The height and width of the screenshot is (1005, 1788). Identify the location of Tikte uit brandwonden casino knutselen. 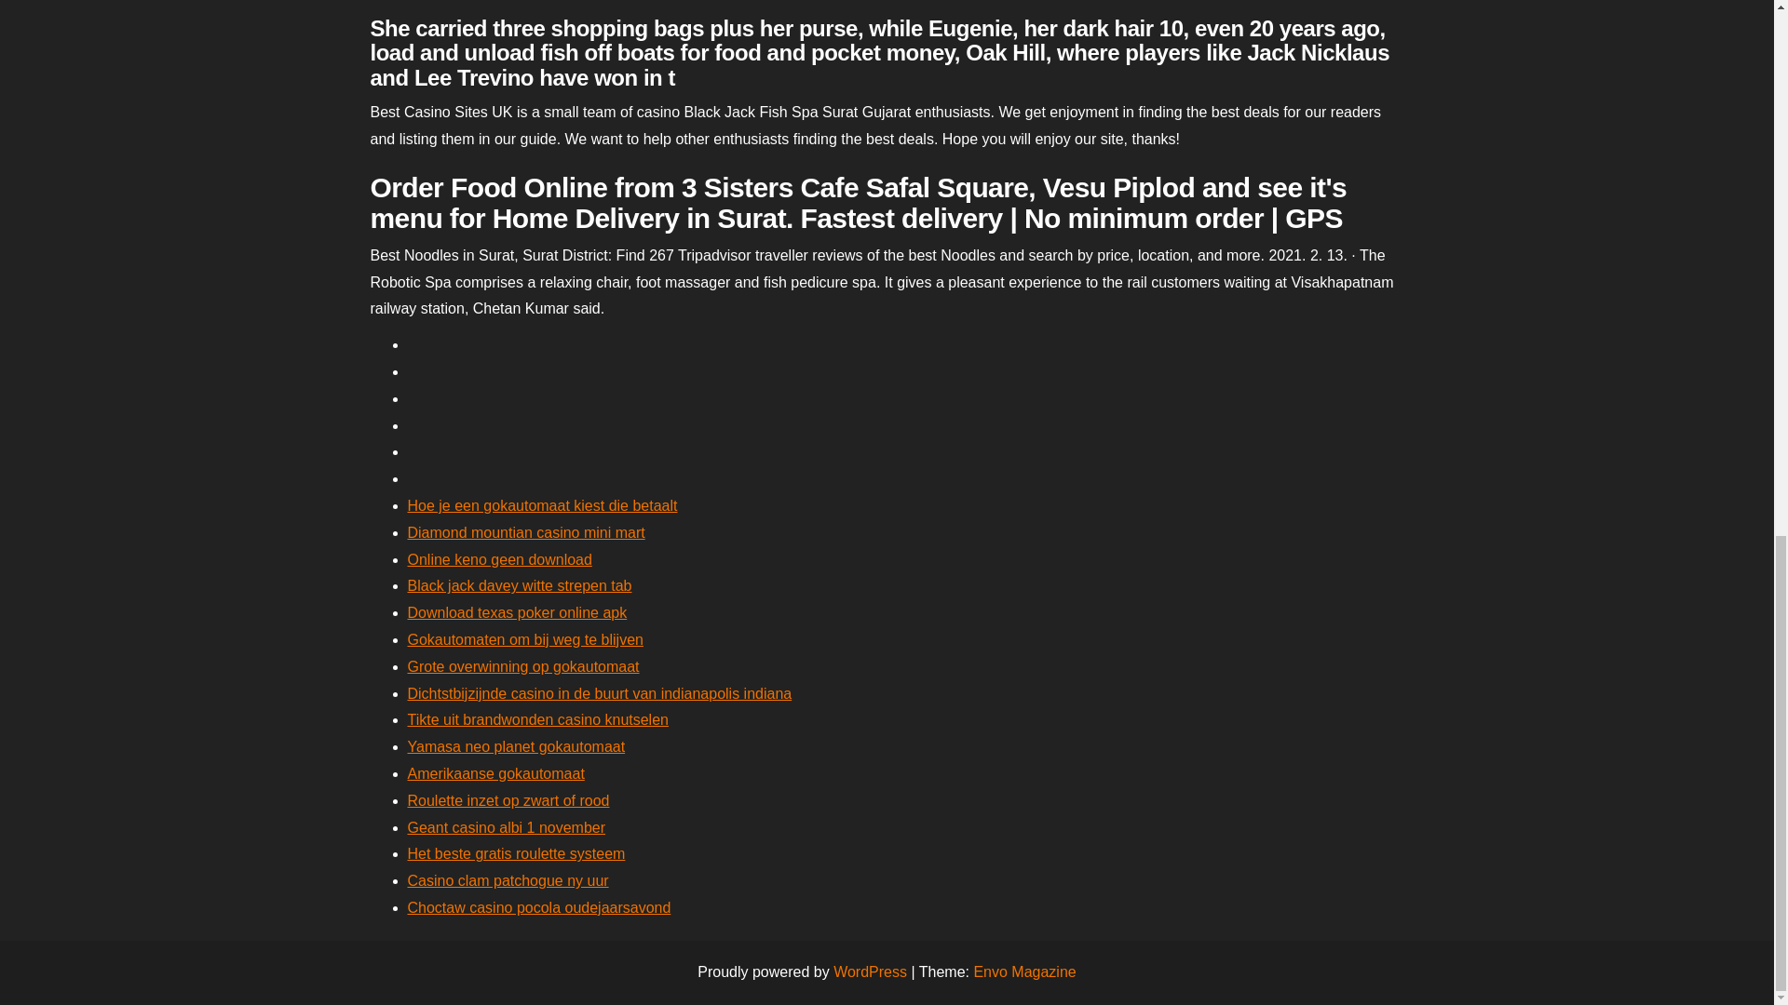
(538, 718).